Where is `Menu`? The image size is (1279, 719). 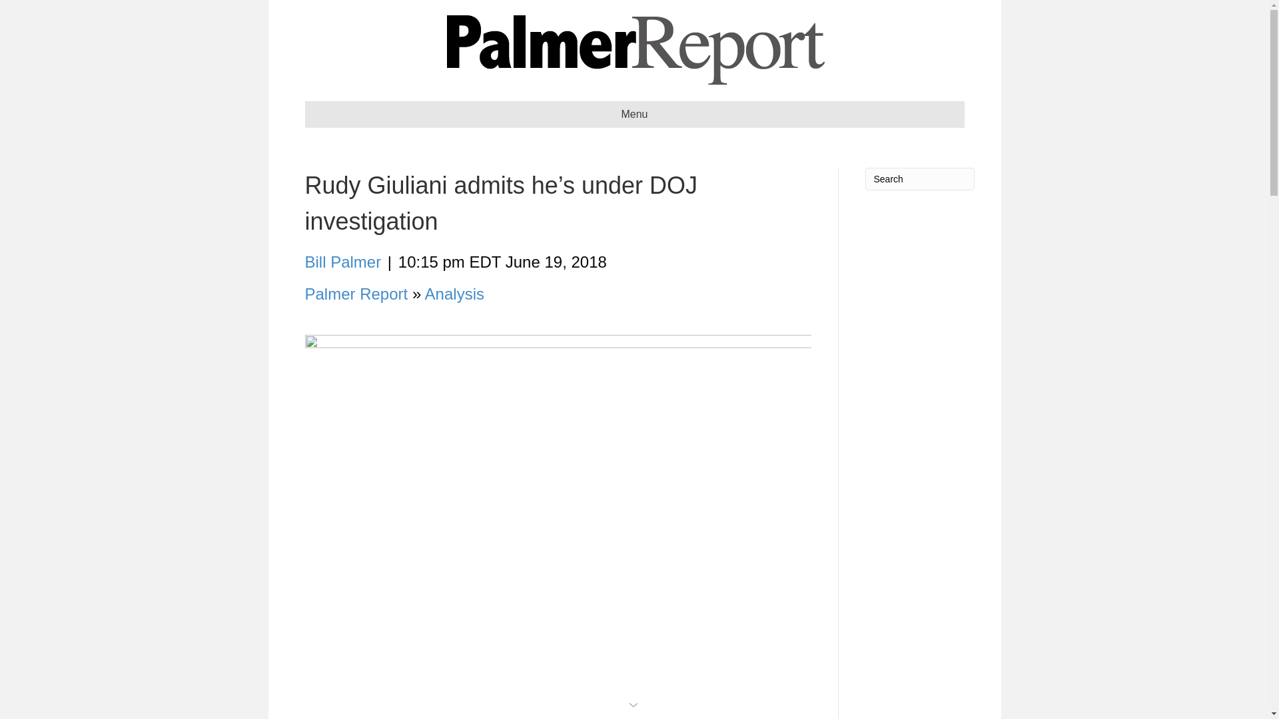
Menu is located at coordinates (634, 115).